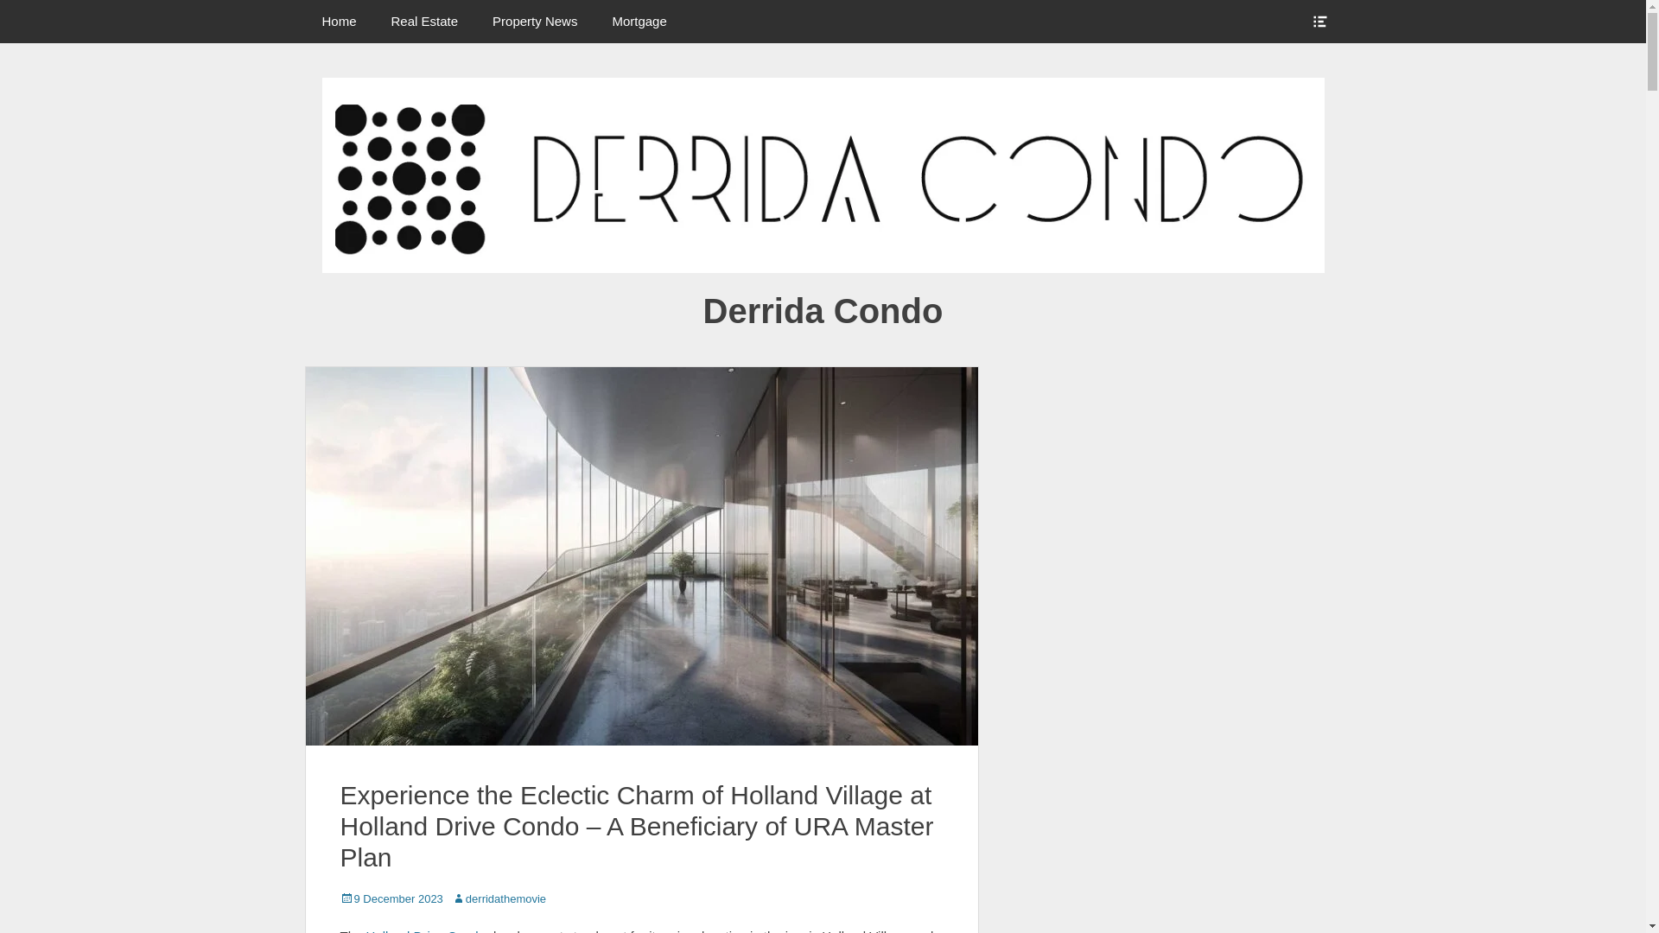 This screenshot has width=1659, height=933. What do you see at coordinates (425, 21) in the screenshot?
I see `Real Estate` at bounding box center [425, 21].